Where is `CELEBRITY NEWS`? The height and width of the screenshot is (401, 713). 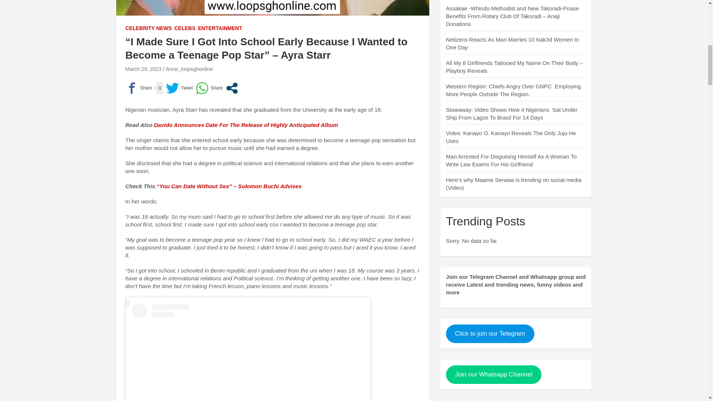
CELEBRITY NEWS is located at coordinates (149, 28).